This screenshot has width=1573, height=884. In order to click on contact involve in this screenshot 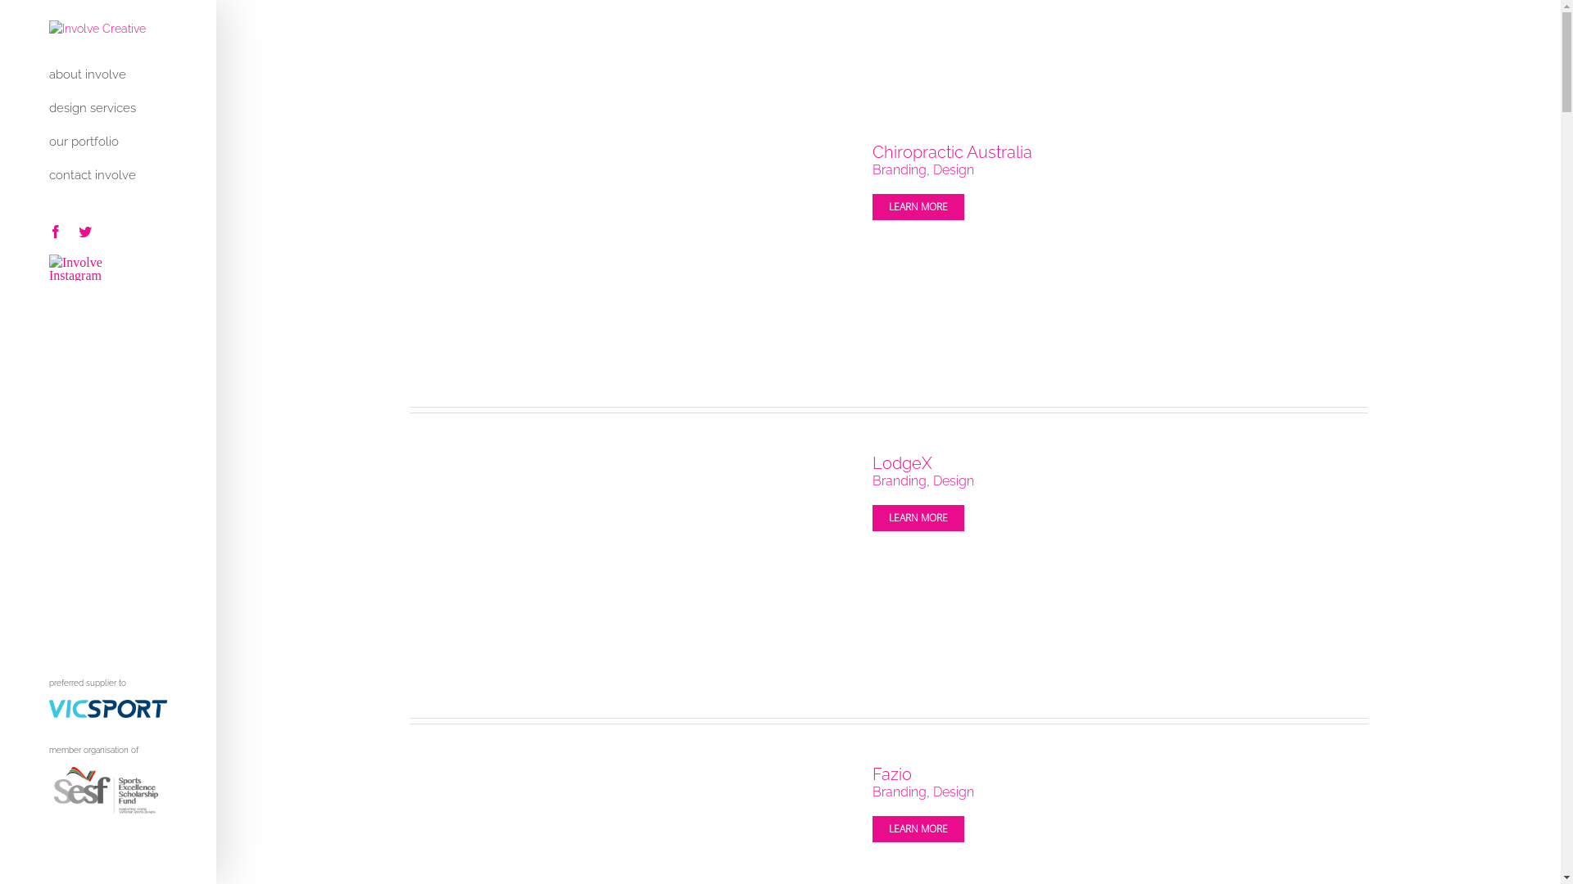, I will do `click(108, 175)`.